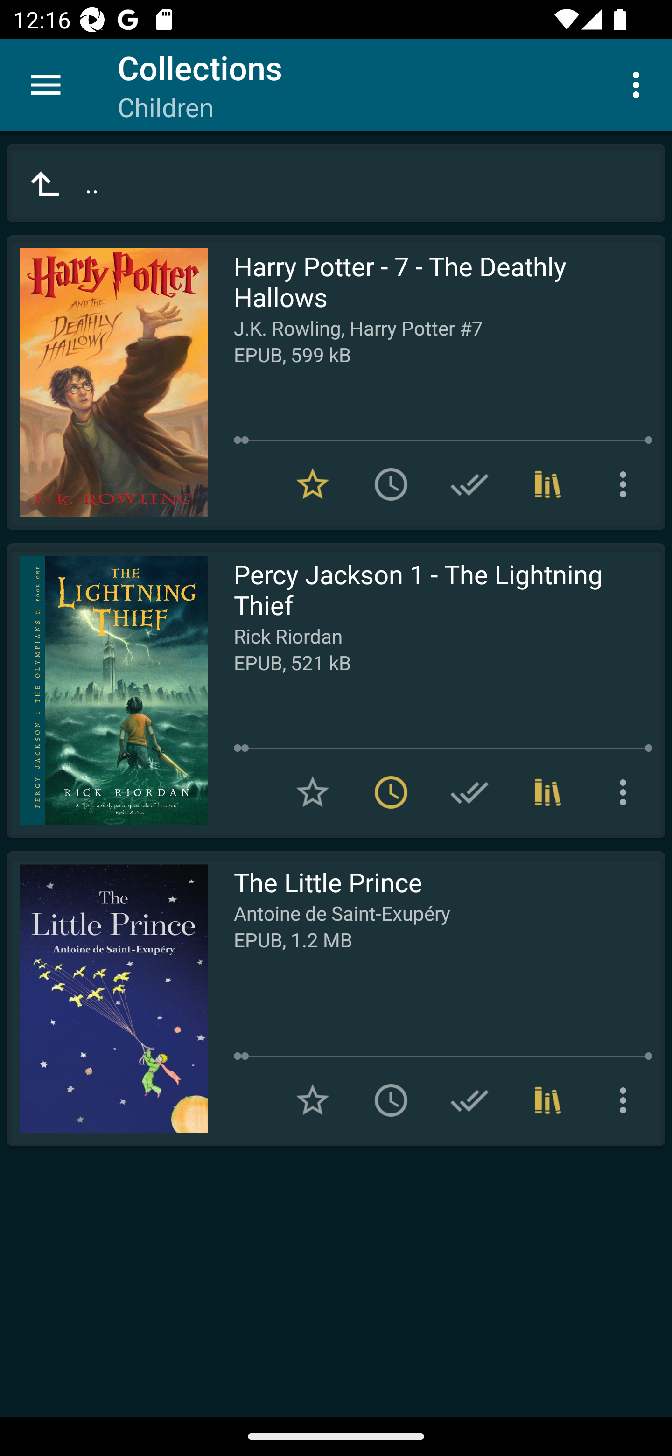 This screenshot has height=1456, width=672. What do you see at coordinates (107, 691) in the screenshot?
I see `Read Percy Jackson 1 - The Lightning Thief` at bounding box center [107, 691].